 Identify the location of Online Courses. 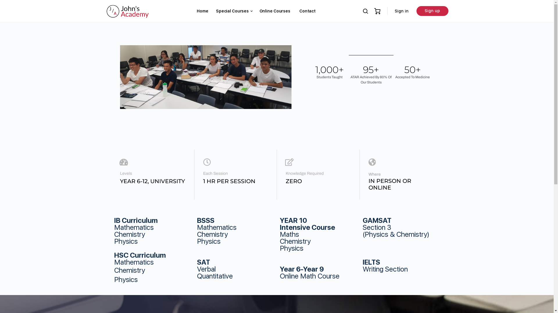
(275, 11).